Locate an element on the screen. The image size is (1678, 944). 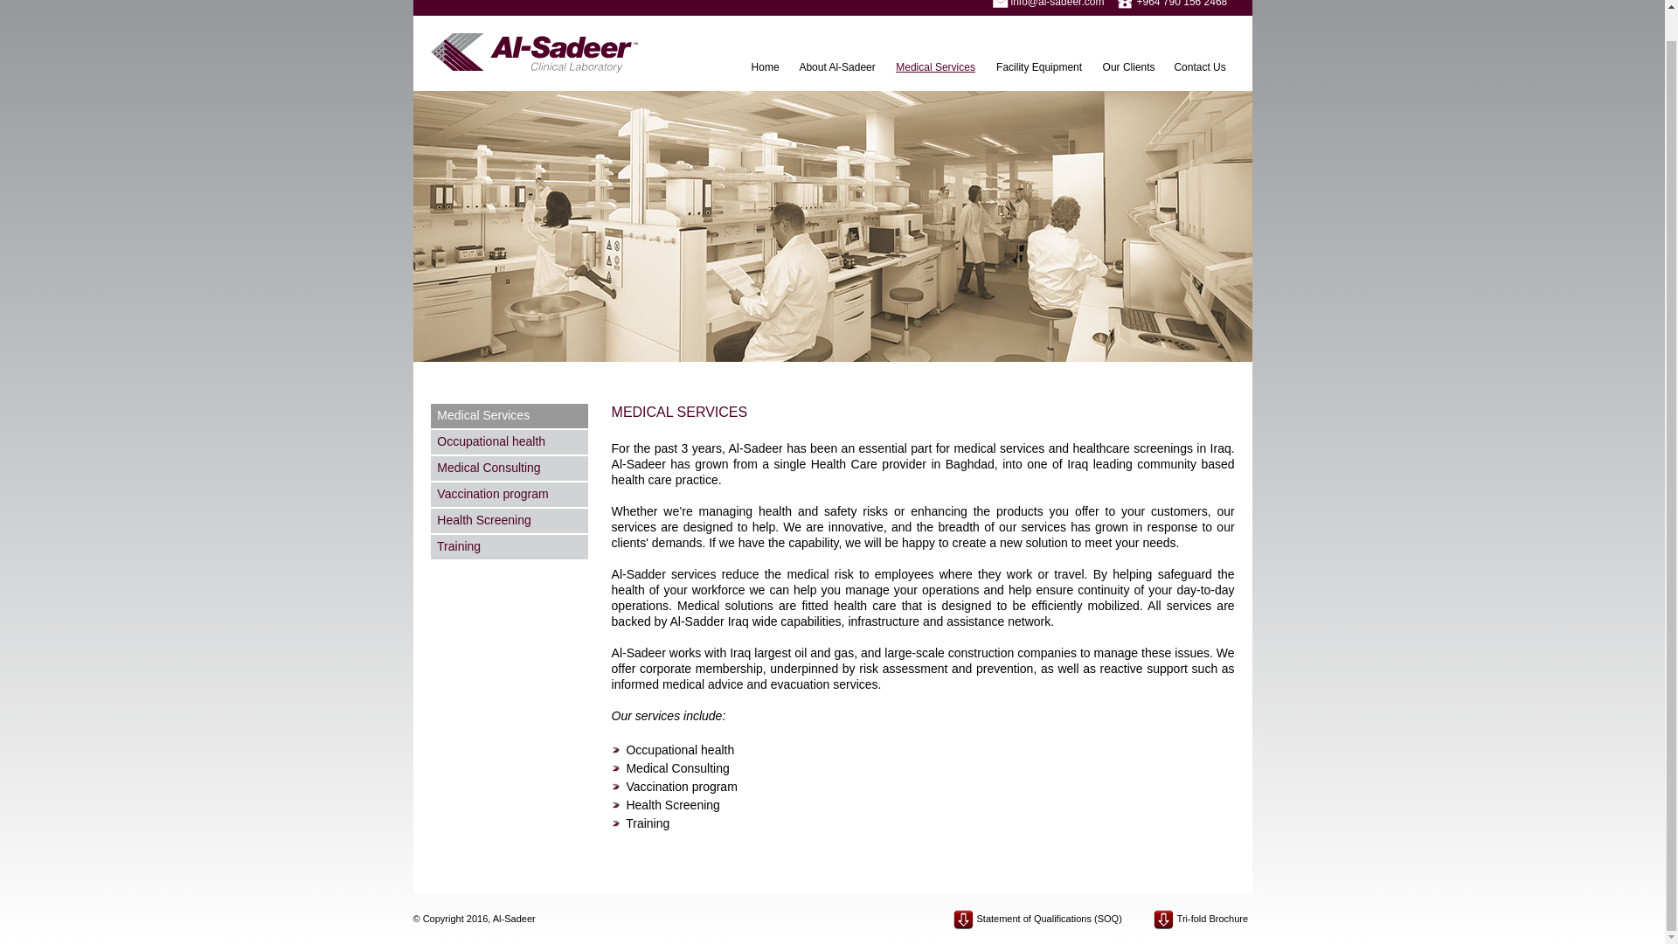
Medical Services is located at coordinates (937, 66).